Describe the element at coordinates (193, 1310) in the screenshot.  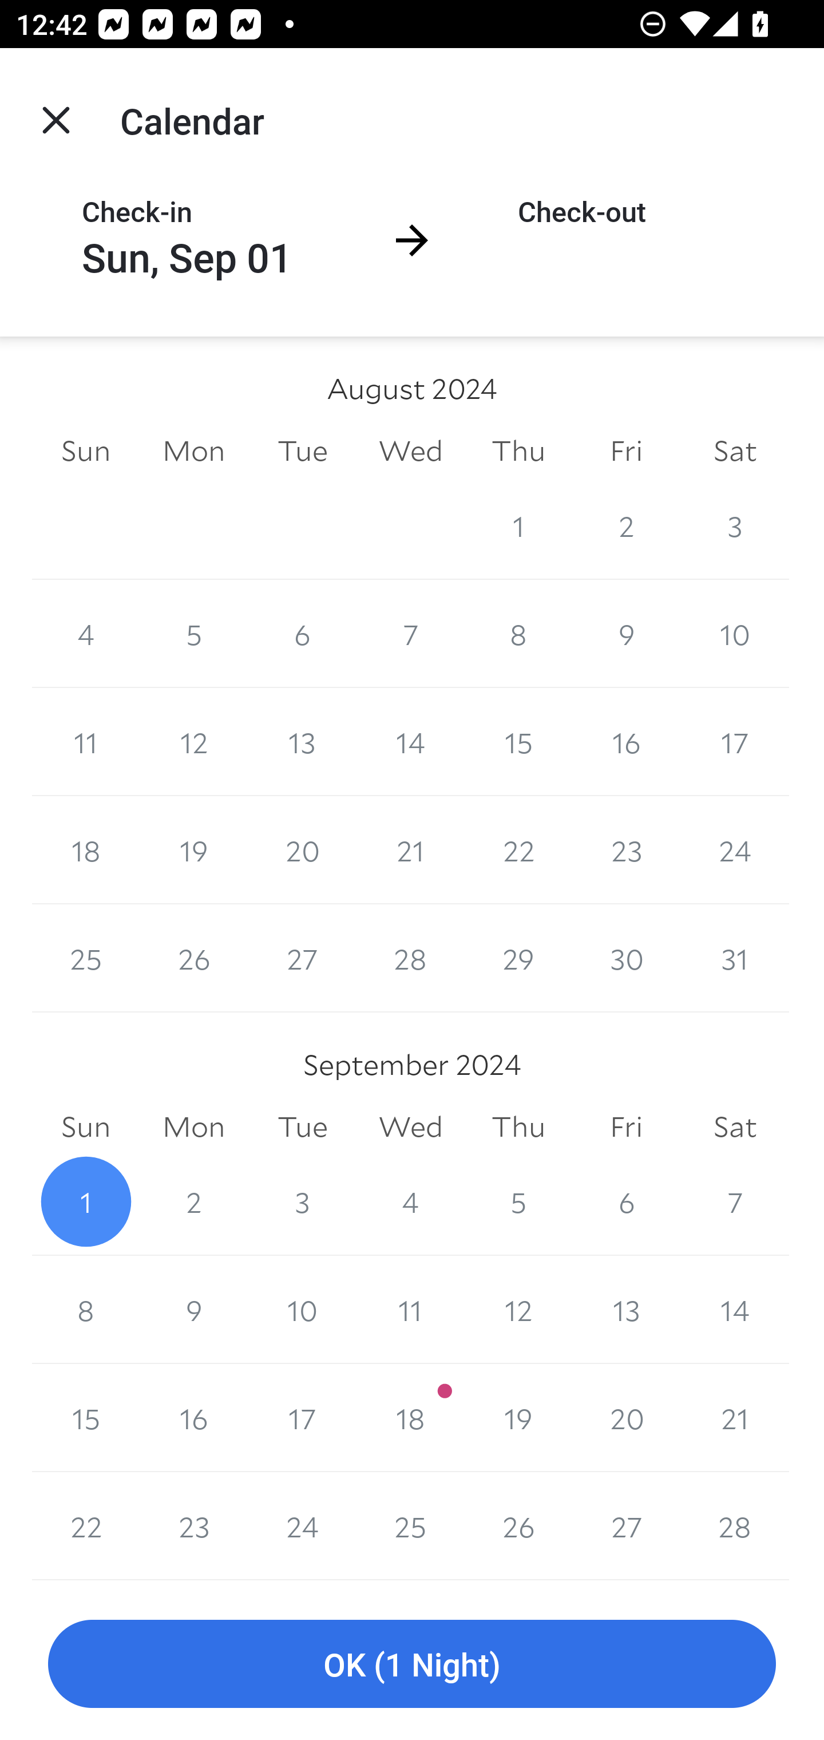
I see `9 9 September 2024` at that location.